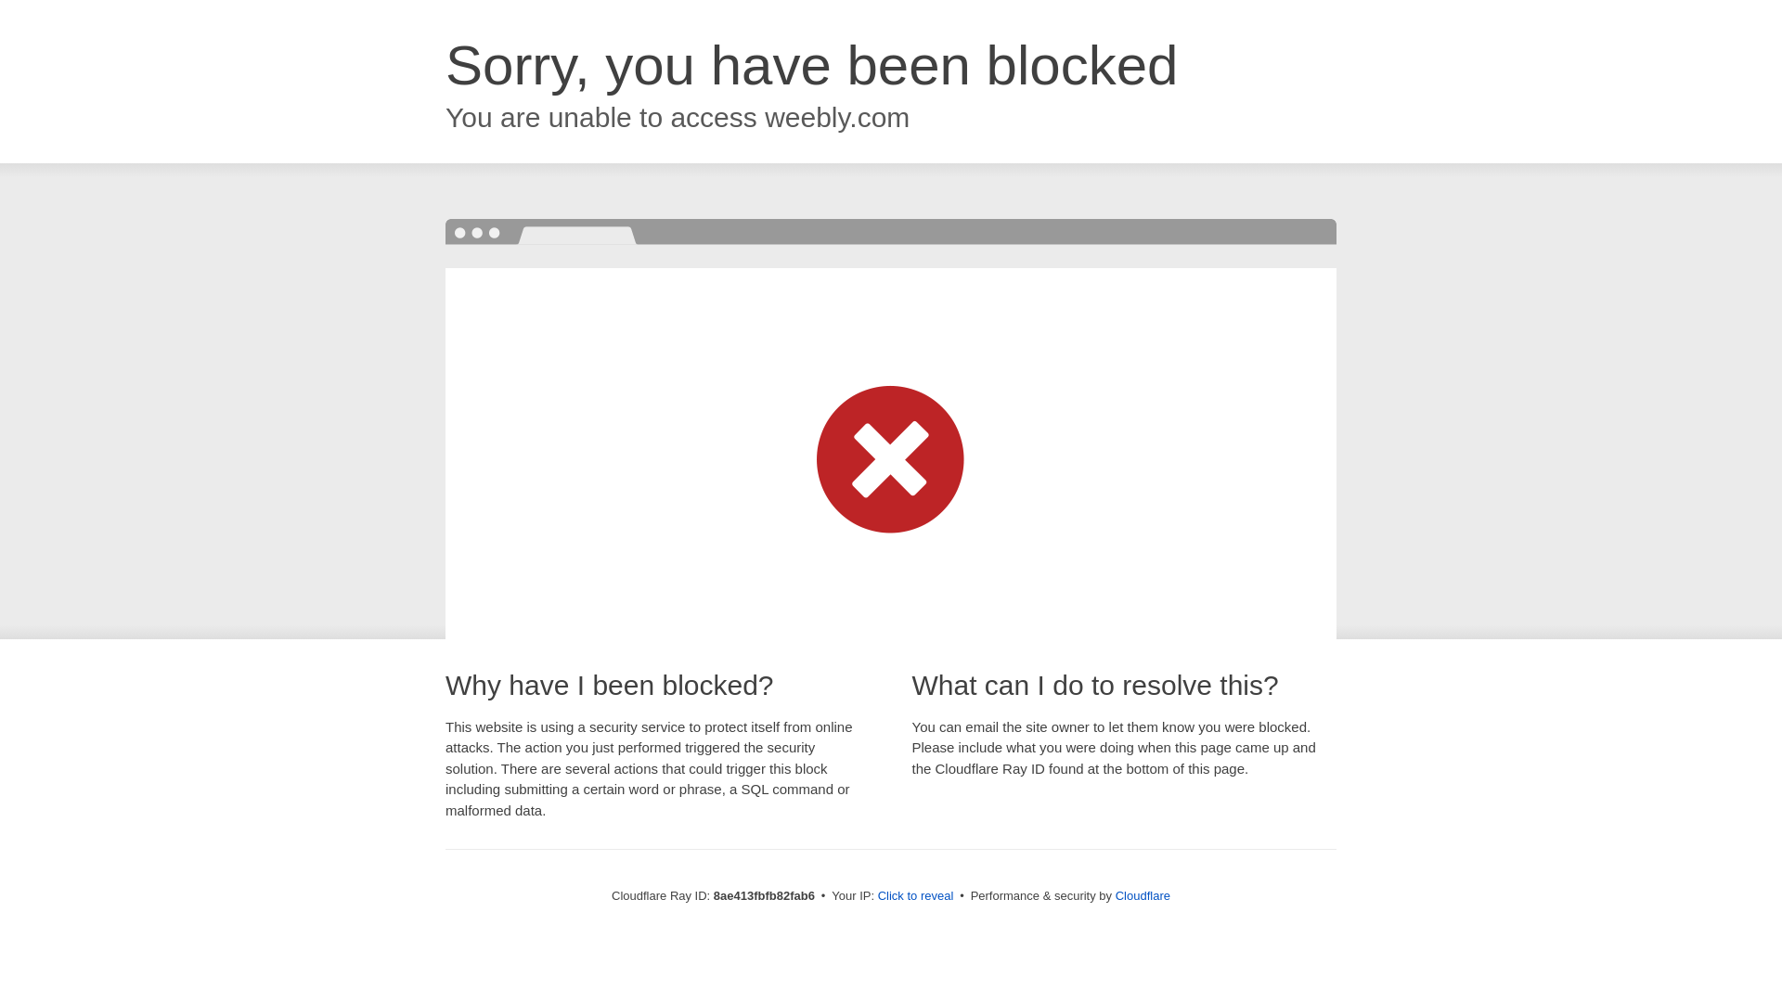  Describe the element at coordinates (1143, 895) in the screenshot. I see `Cloudflare` at that location.